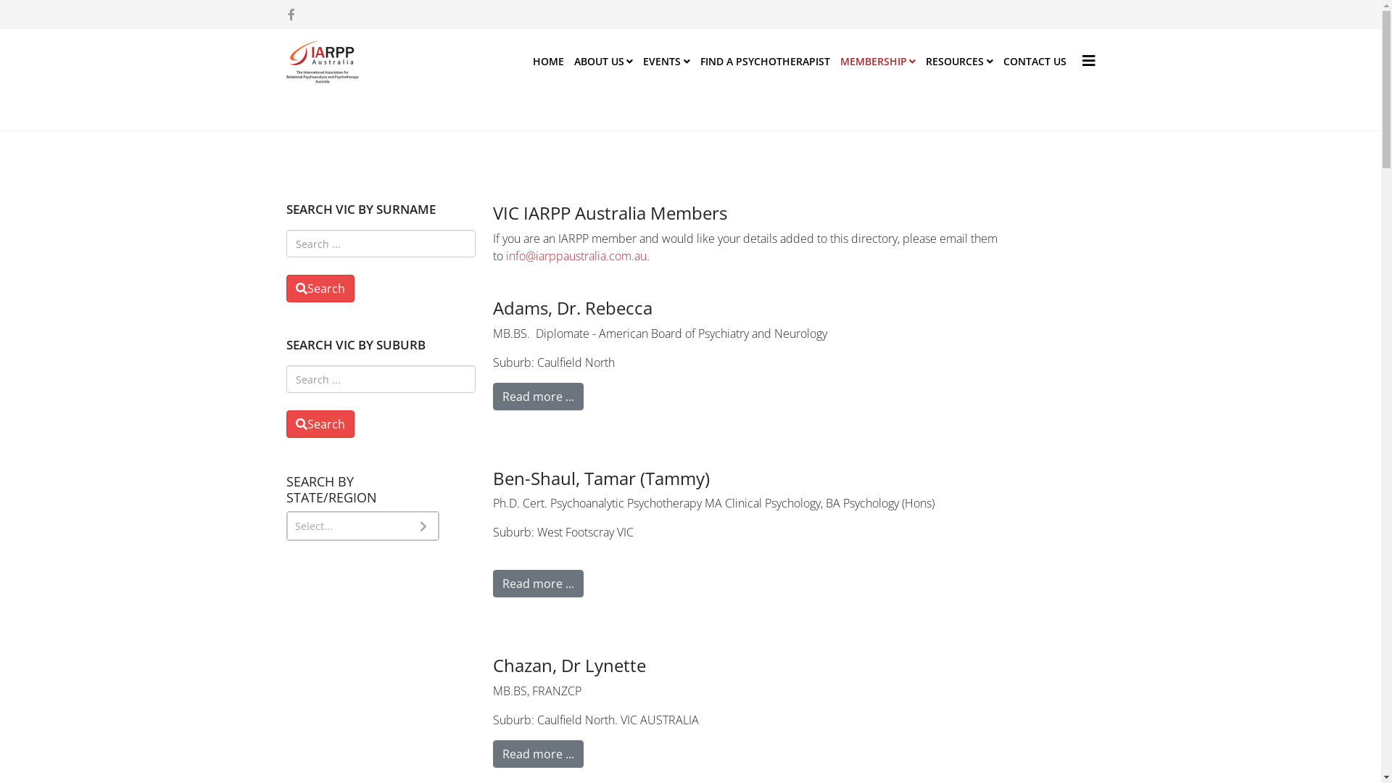 This screenshot has width=1392, height=783. I want to click on CONTACT US, so click(1034, 62).